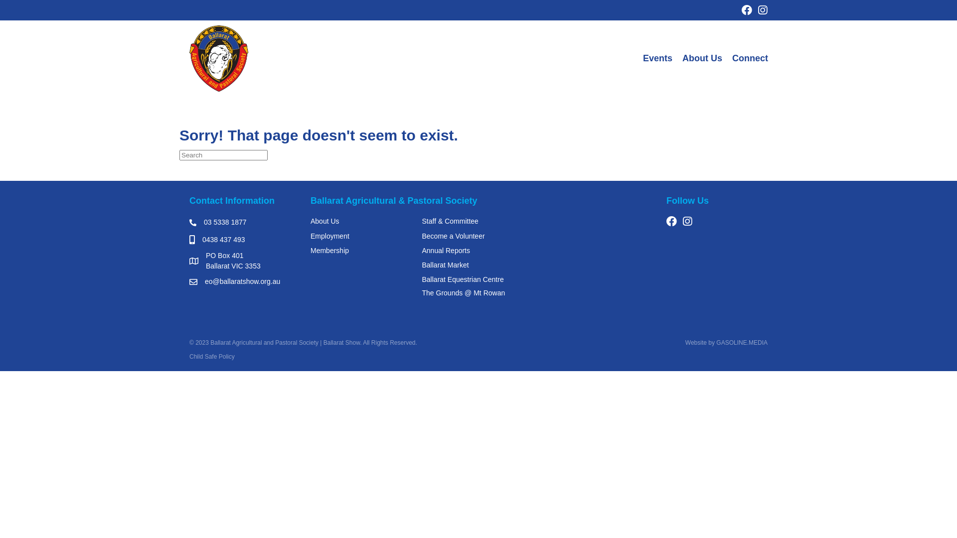  I want to click on eo@ballaratshow.org.au, so click(242, 282).